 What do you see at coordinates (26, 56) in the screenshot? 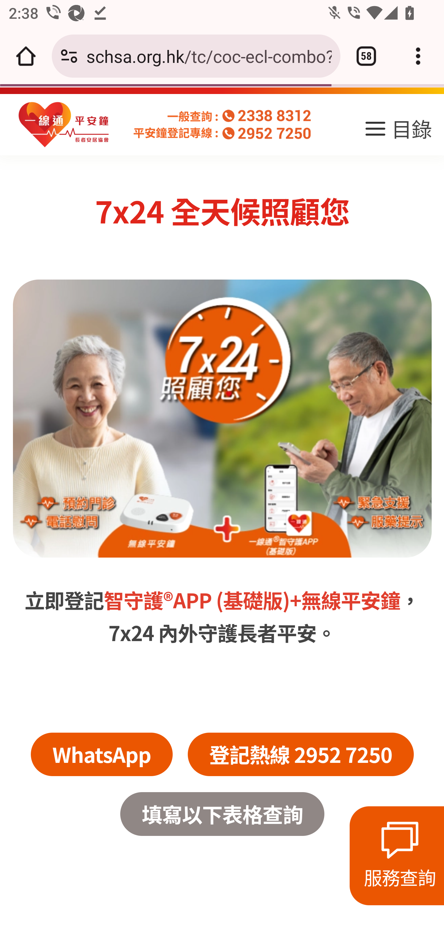
I see `Open the home page` at bounding box center [26, 56].